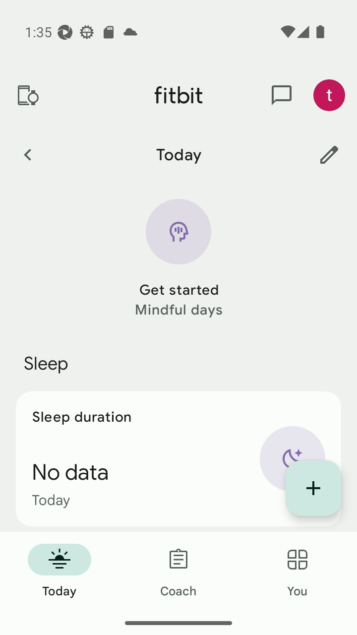  What do you see at coordinates (329, 154) in the screenshot?
I see `Customize` at bounding box center [329, 154].